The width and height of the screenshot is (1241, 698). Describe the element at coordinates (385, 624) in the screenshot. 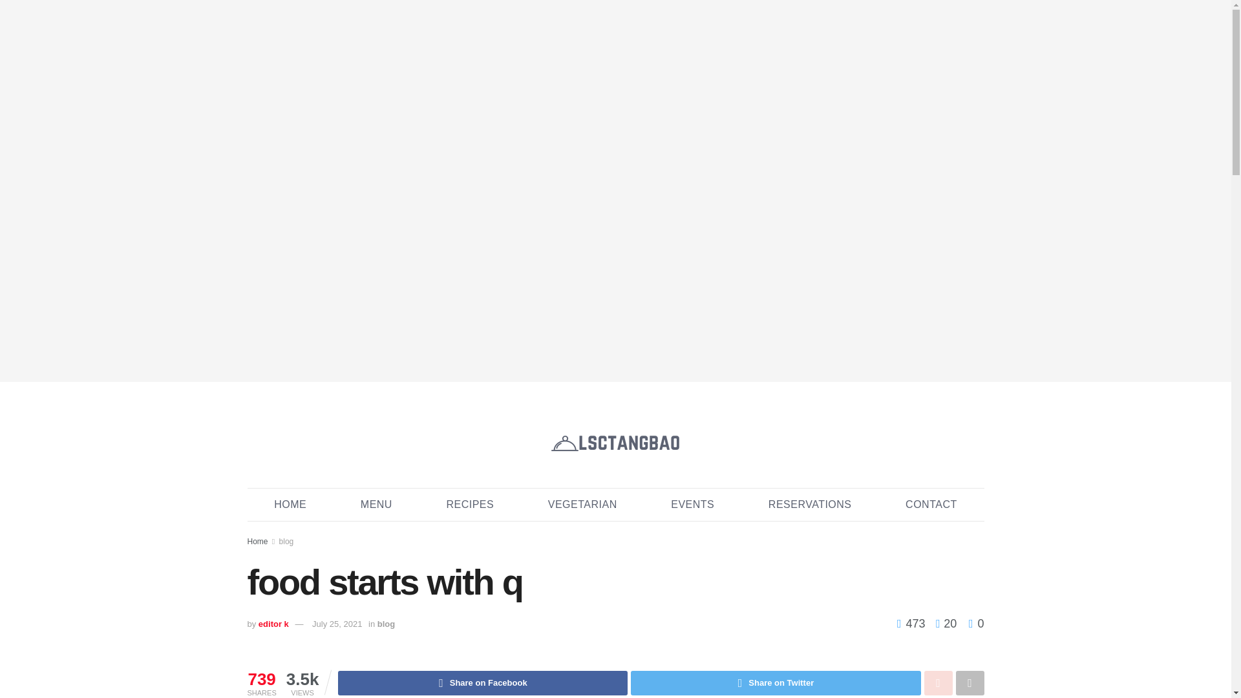

I see `blog` at that location.